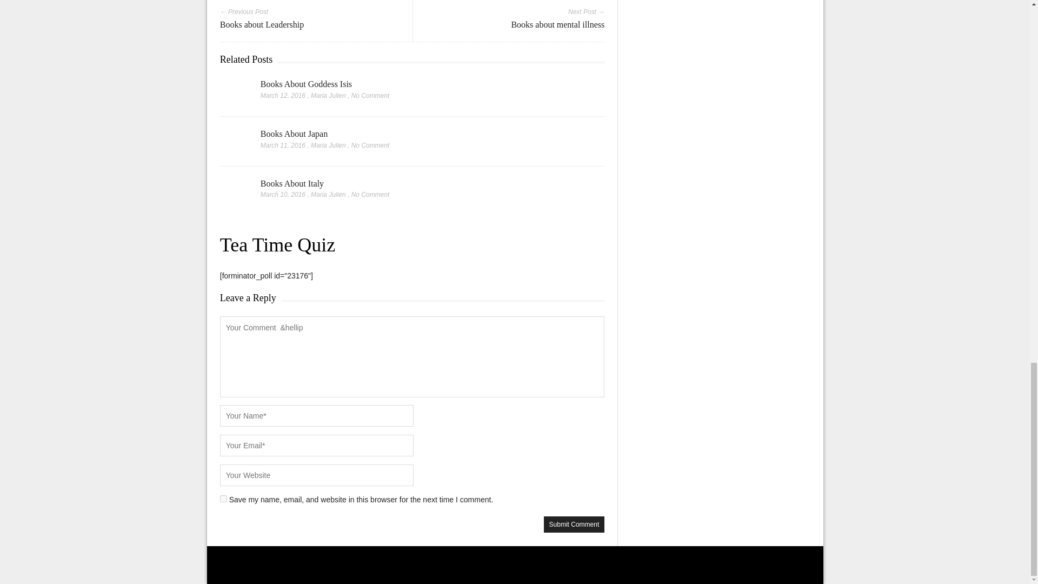  Describe the element at coordinates (328, 145) in the screenshot. I see `Posts by Maria Julien` at that location.